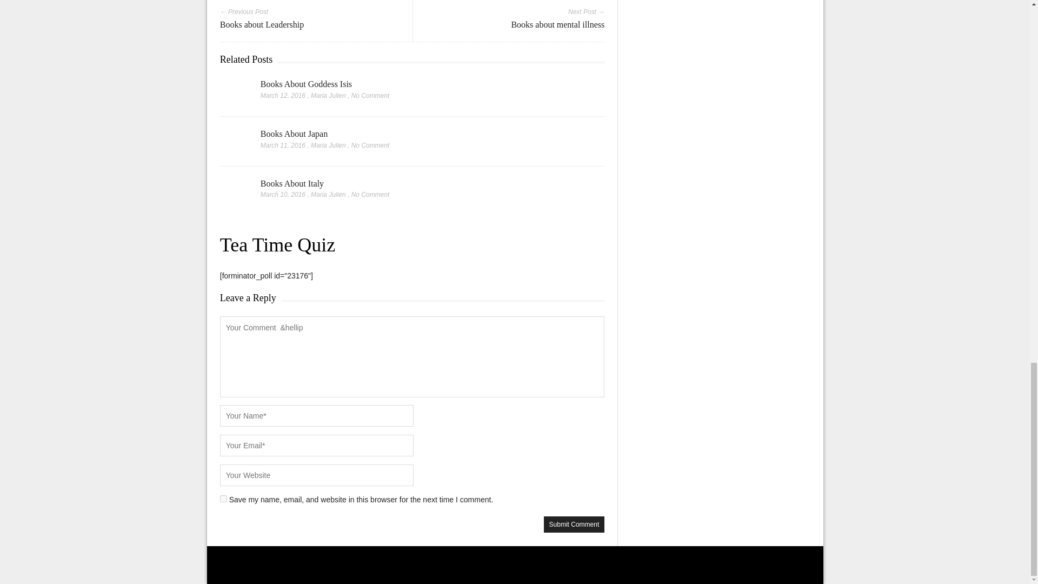  Describe the element at coordinates (328, 145) in the screenshot. I see `Posts by Maria Julien` at that location.